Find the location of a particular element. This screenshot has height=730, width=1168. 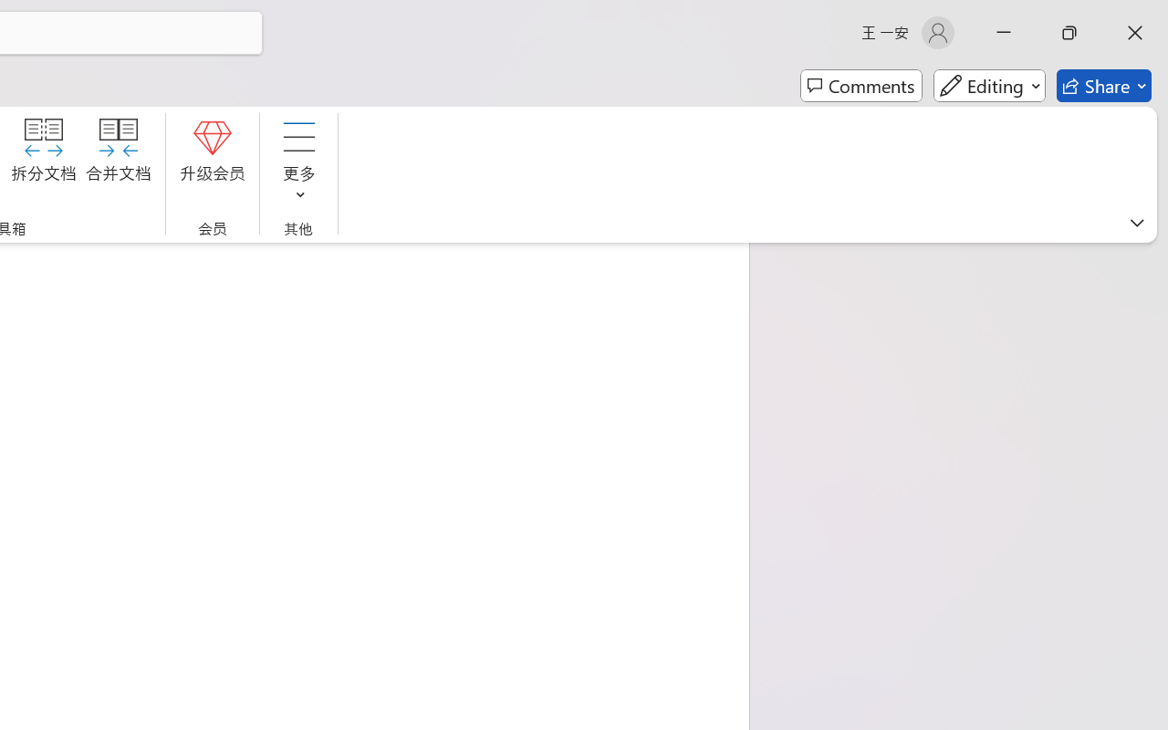

Share is located at coordinates (1104, 86).